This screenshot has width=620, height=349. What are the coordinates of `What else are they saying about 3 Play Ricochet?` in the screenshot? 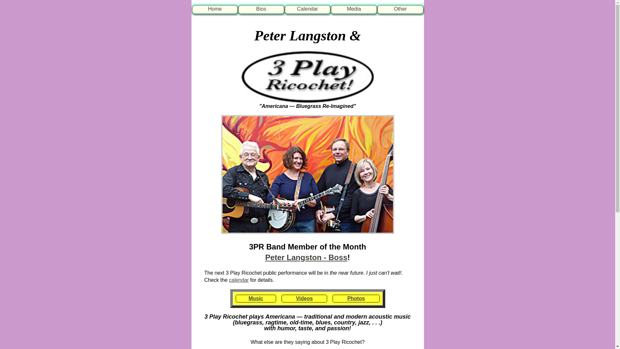 It's located at (307, 342).